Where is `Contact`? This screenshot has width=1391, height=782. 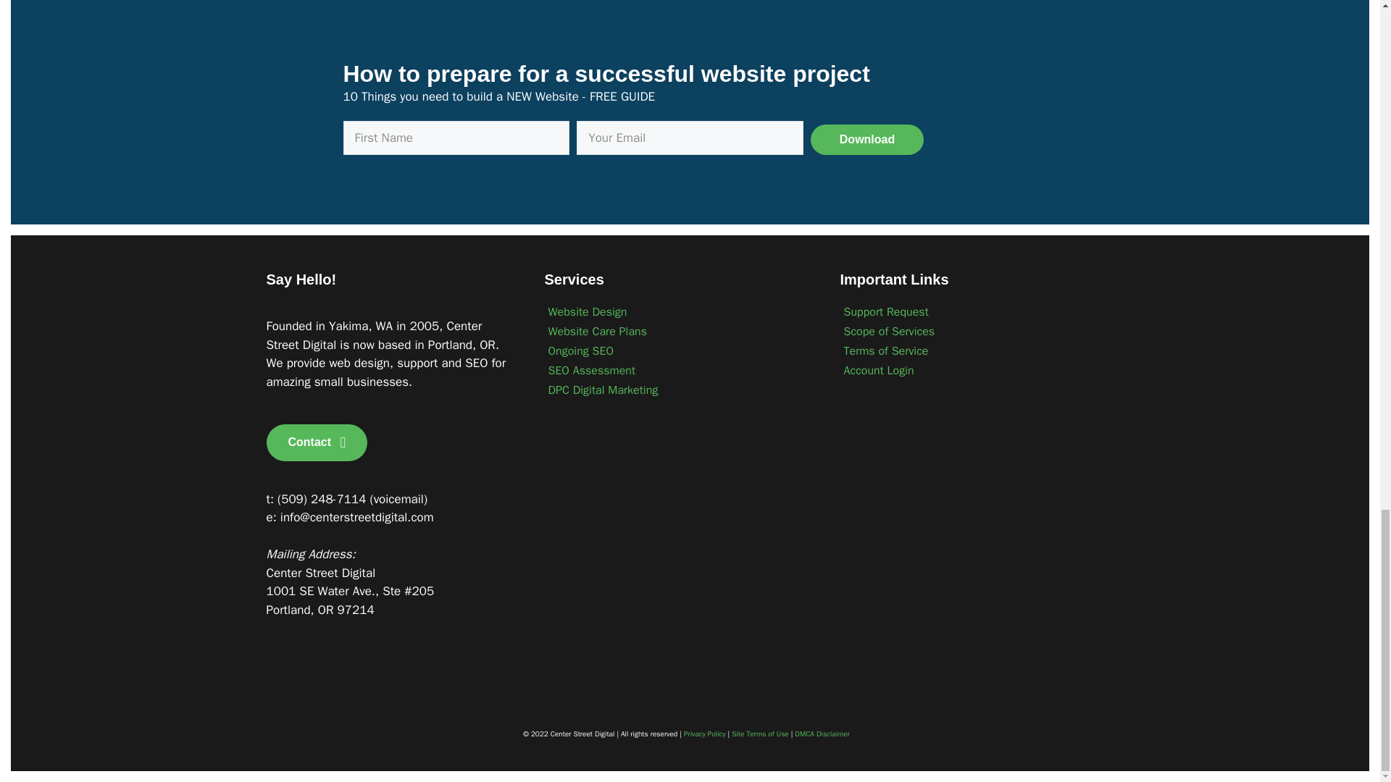 Contact is located at coordinates (317, 443).